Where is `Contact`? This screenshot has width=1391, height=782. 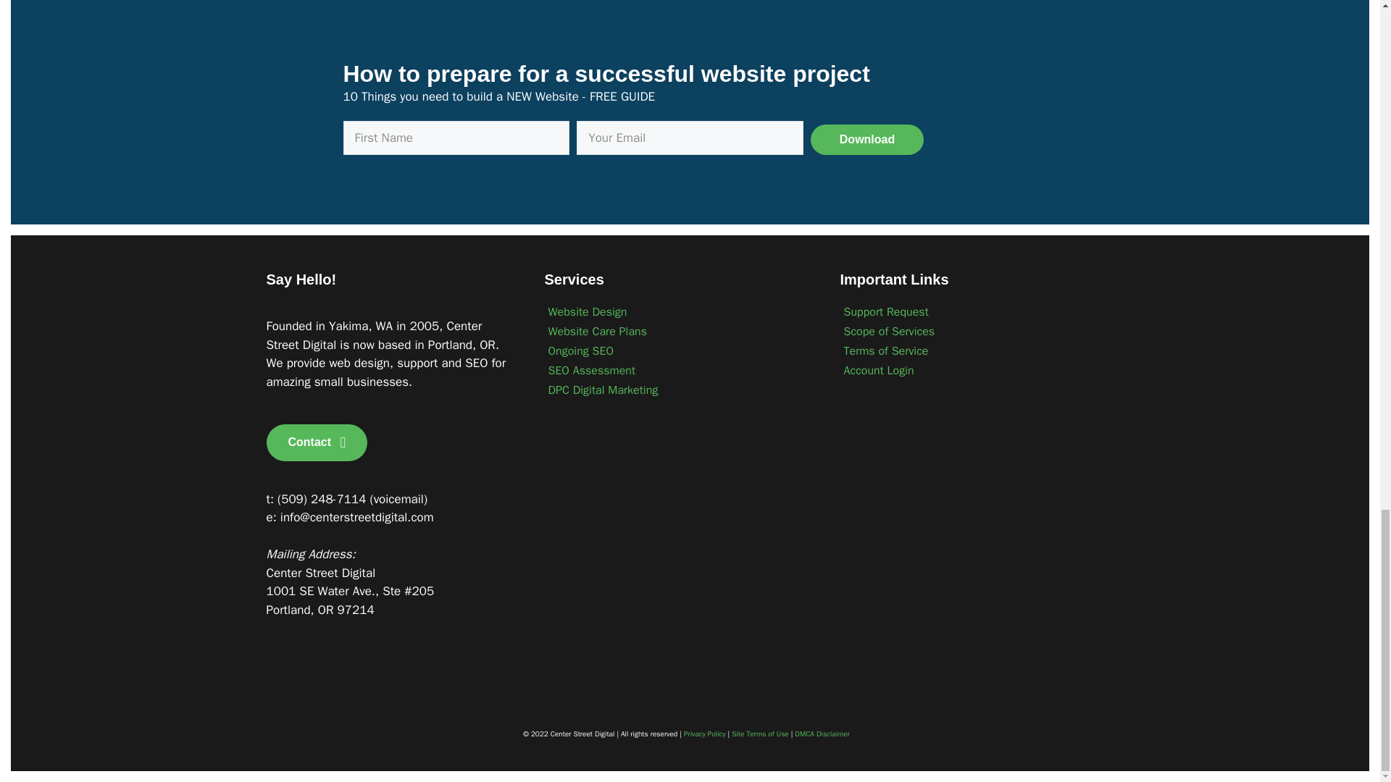 Contact is located at coordinates (317, 443).